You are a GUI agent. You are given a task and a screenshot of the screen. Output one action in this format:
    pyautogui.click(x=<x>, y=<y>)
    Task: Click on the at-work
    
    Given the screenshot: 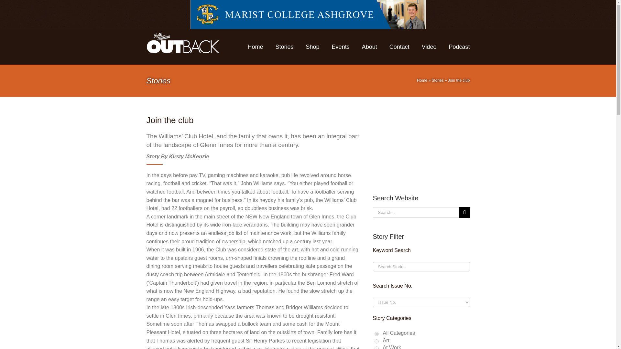 What is the action you would take?
    pyautogui.click(x=376, y=348)
    